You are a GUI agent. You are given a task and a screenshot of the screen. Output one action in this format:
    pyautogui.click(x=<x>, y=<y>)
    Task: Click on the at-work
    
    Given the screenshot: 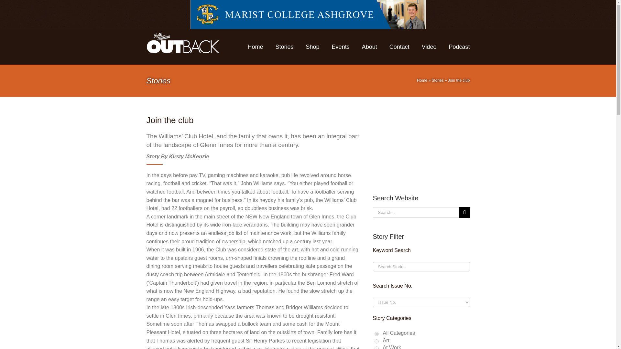 What is the action you would take?
    pyautogui.click(x=376, y=348)
    